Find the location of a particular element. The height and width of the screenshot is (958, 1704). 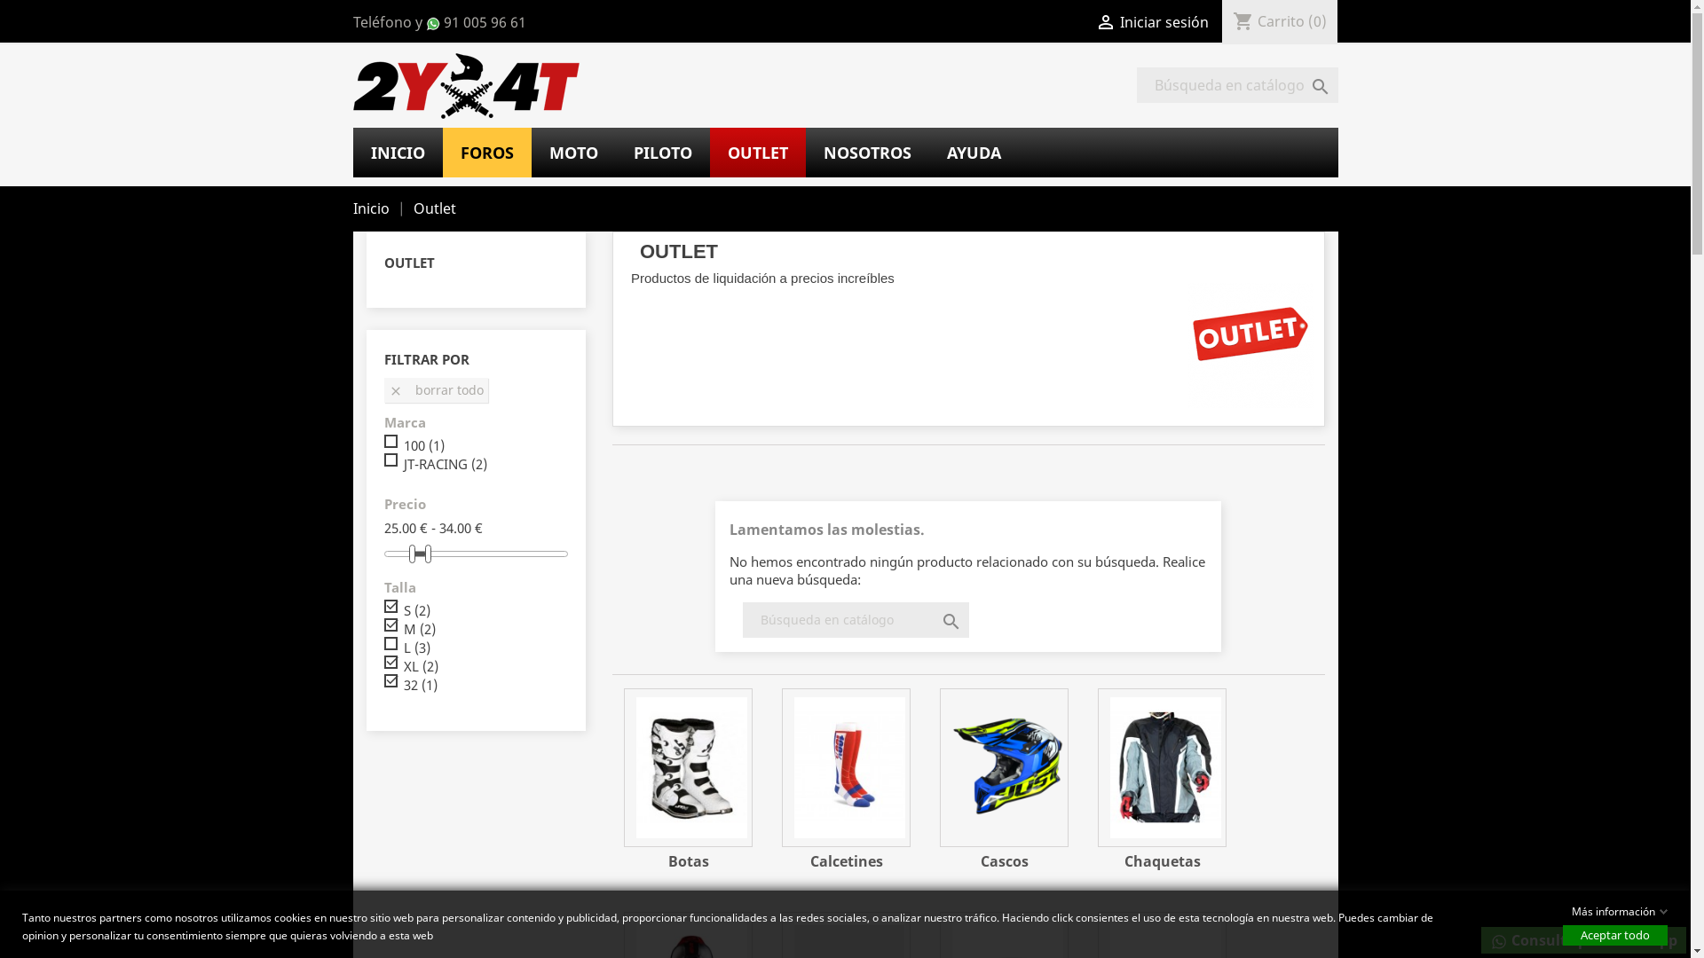

S (2) is located at coordinates (416, 610).